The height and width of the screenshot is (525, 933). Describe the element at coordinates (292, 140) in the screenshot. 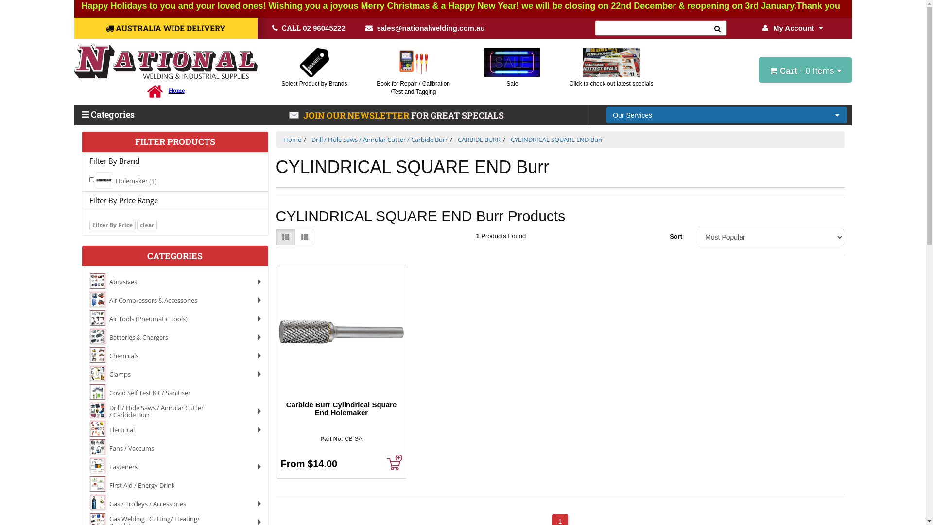

I see `Home` at that location.